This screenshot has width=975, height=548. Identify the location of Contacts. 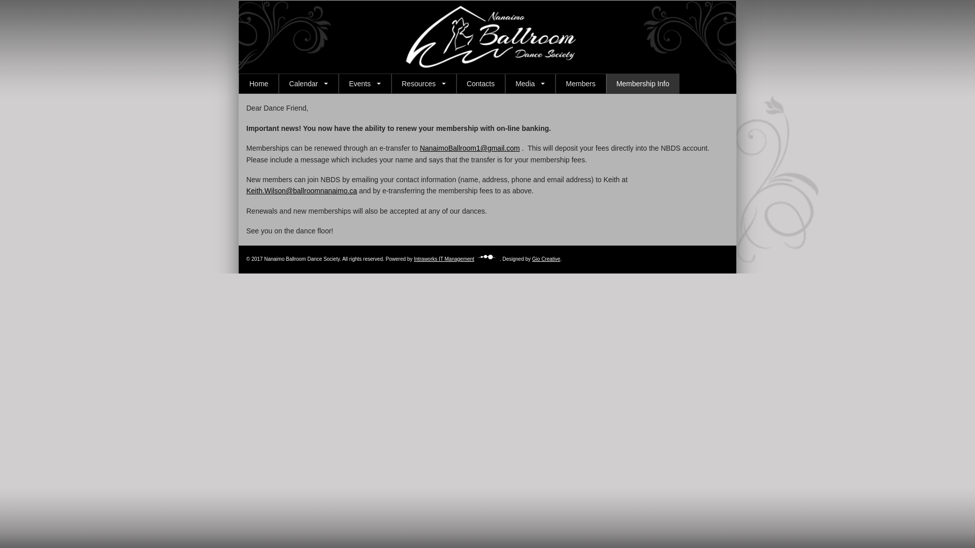
(480, 84).